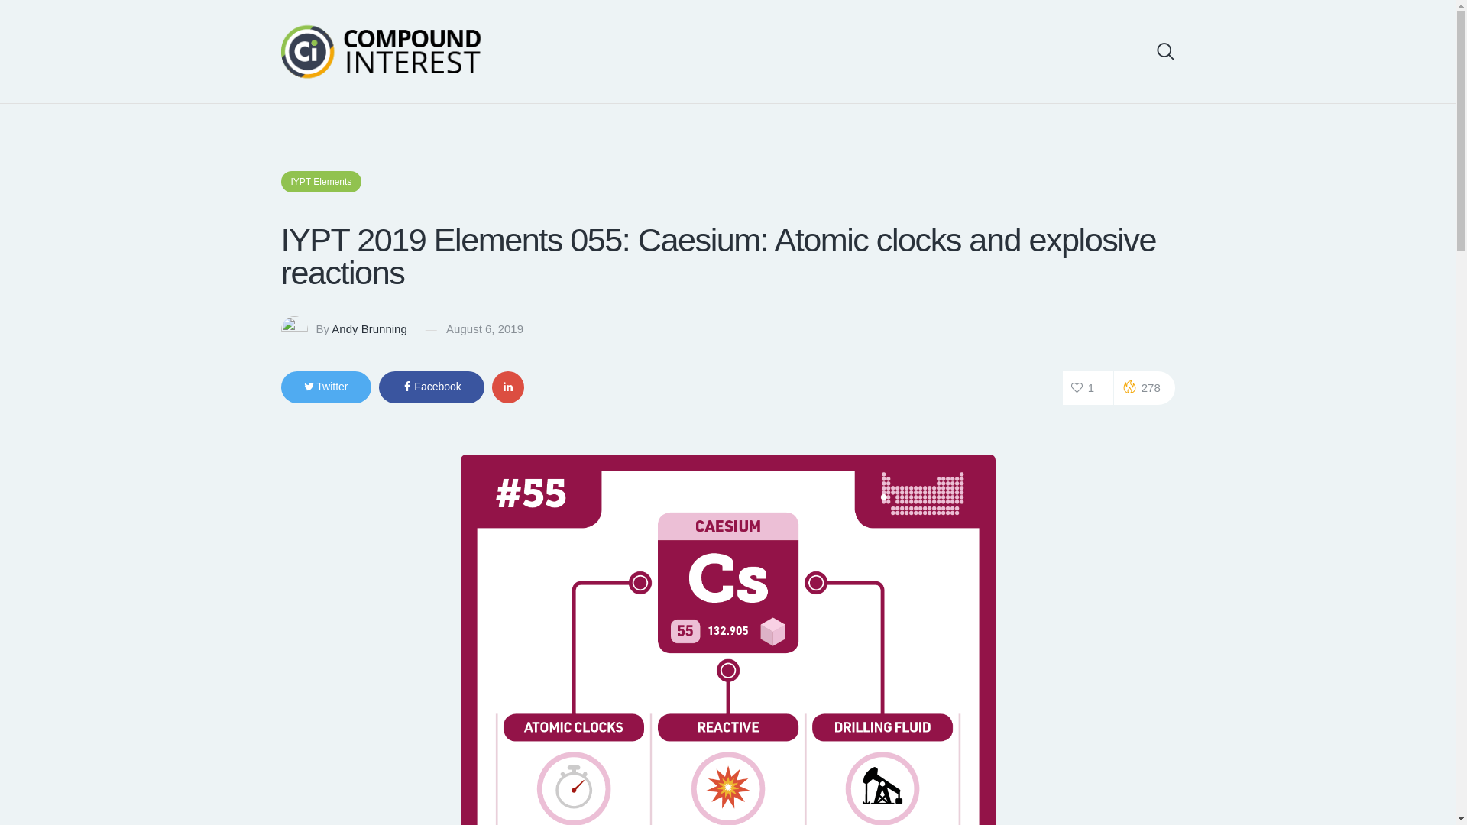 The image size is (1467, 825). Describe the element at coordinates (1088, 388) in the screenshot. I see `Like` at that location.